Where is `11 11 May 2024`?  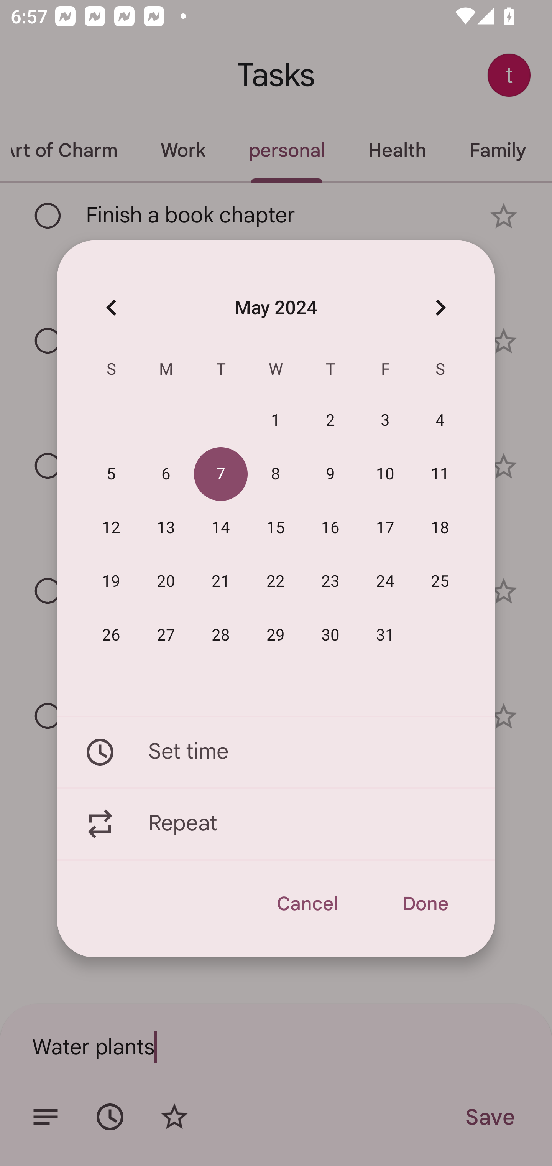 11 11 May 2024 is located at coordinates (440, 474).